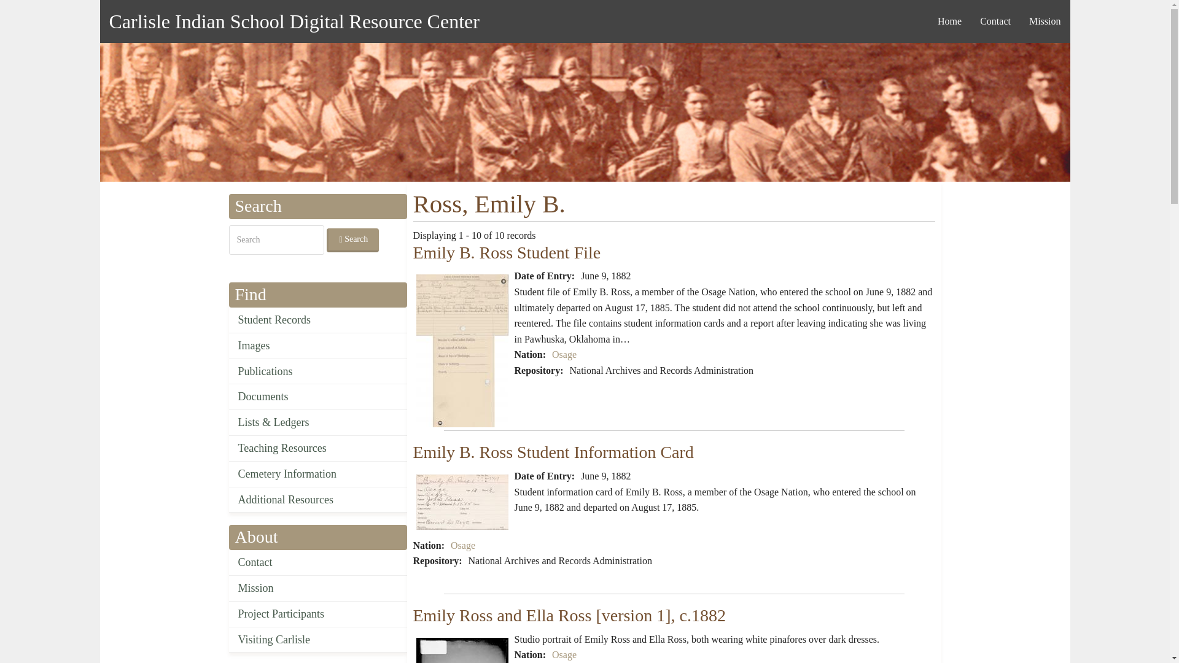  What do you see at coordinates (317, 474) in the screenshot?
I see `Cemetery Information` at bounding box center [317, 474].